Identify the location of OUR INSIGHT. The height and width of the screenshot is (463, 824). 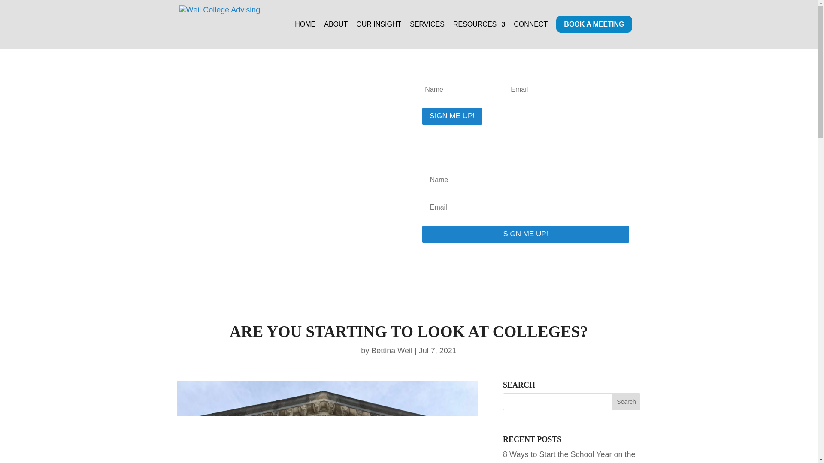
(379, 35).